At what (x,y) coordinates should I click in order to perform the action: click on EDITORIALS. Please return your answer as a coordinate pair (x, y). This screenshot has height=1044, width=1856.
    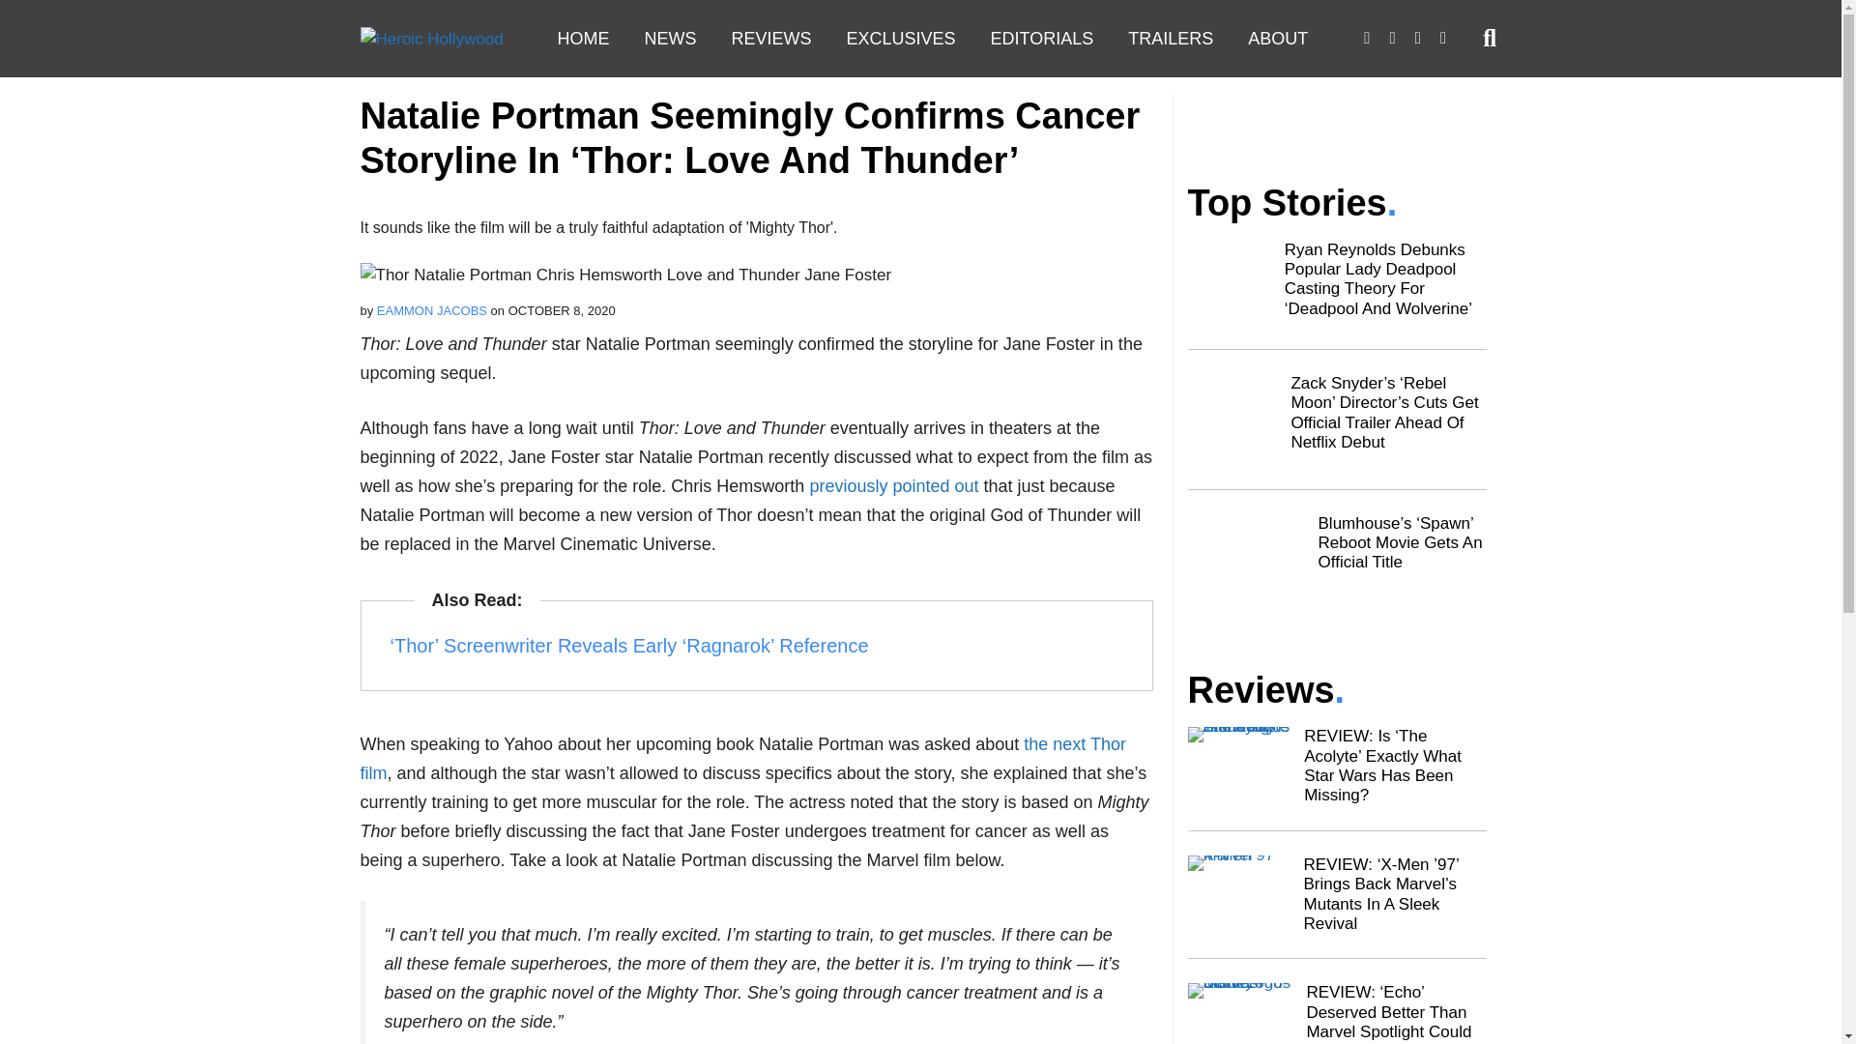
    Looking at the image, I should click on (1042, 39).